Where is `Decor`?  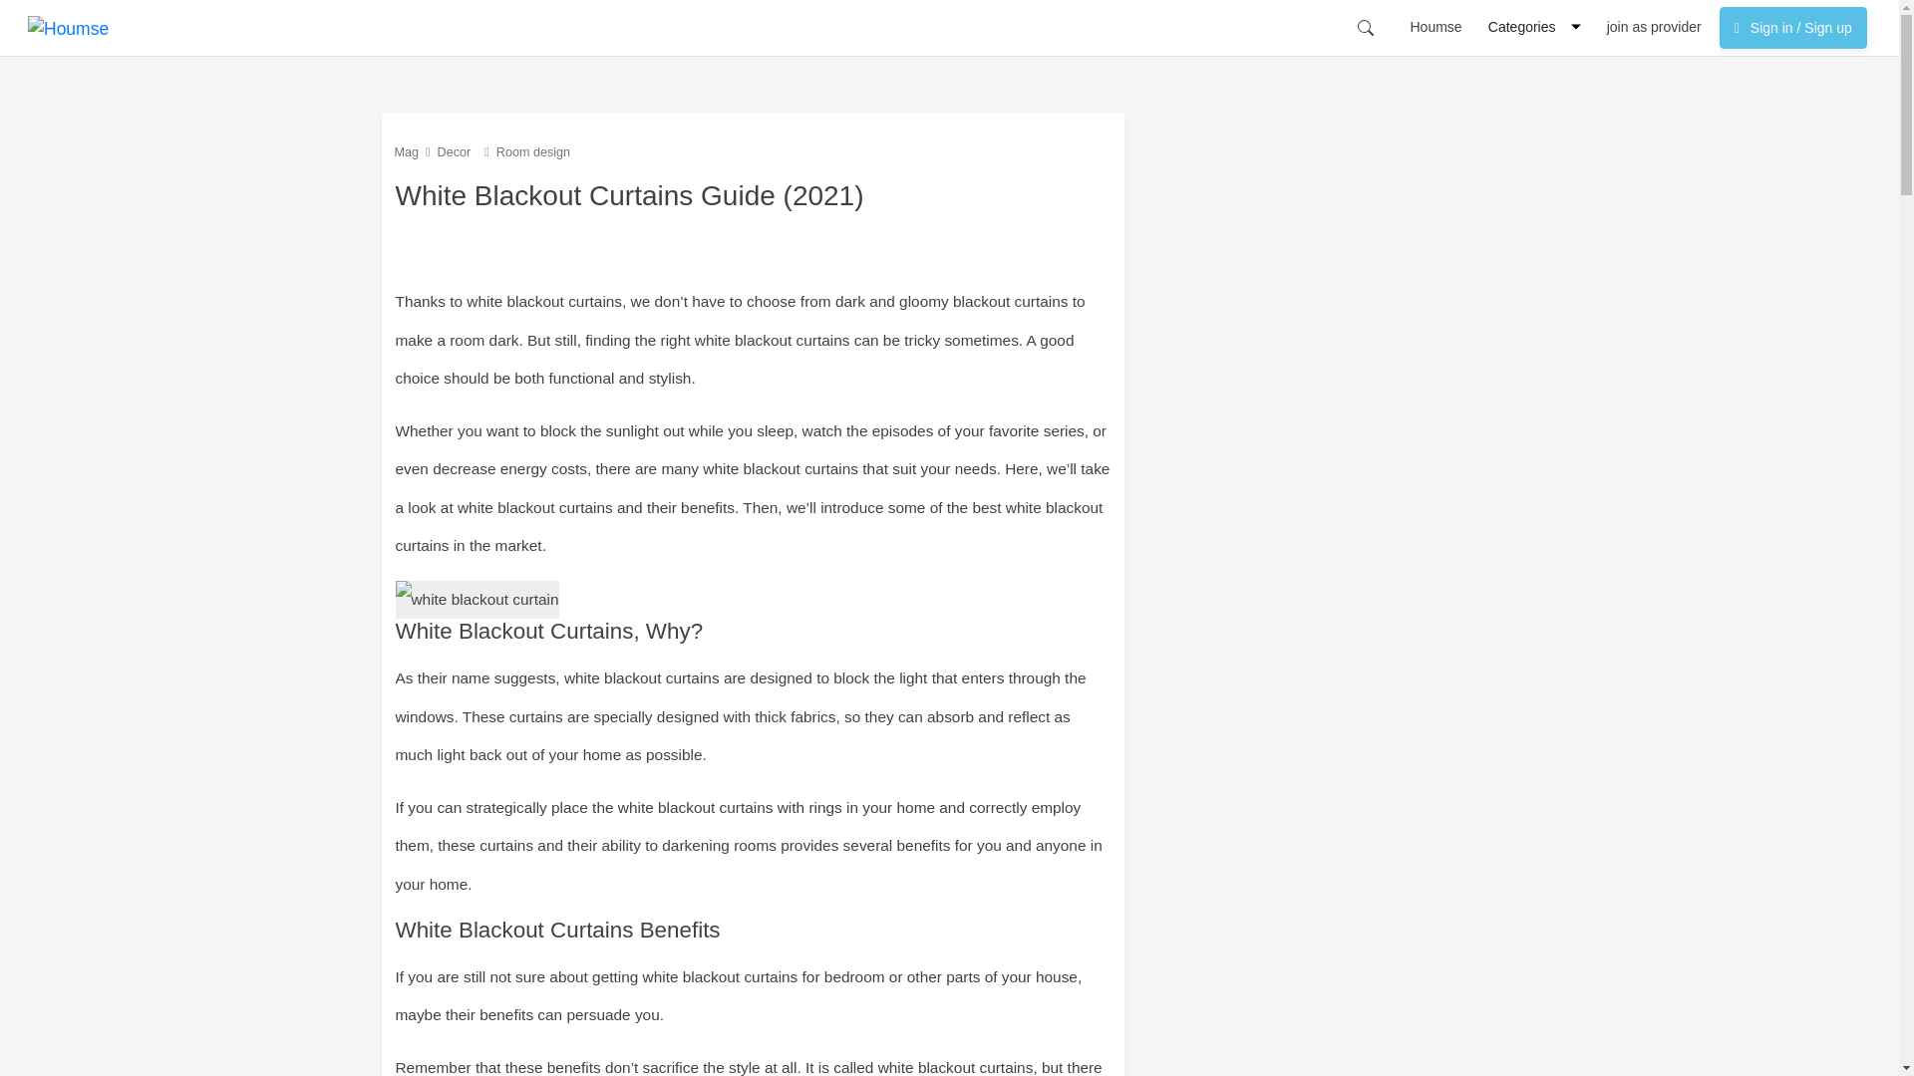 Decor is located at coordinates (455, 151).